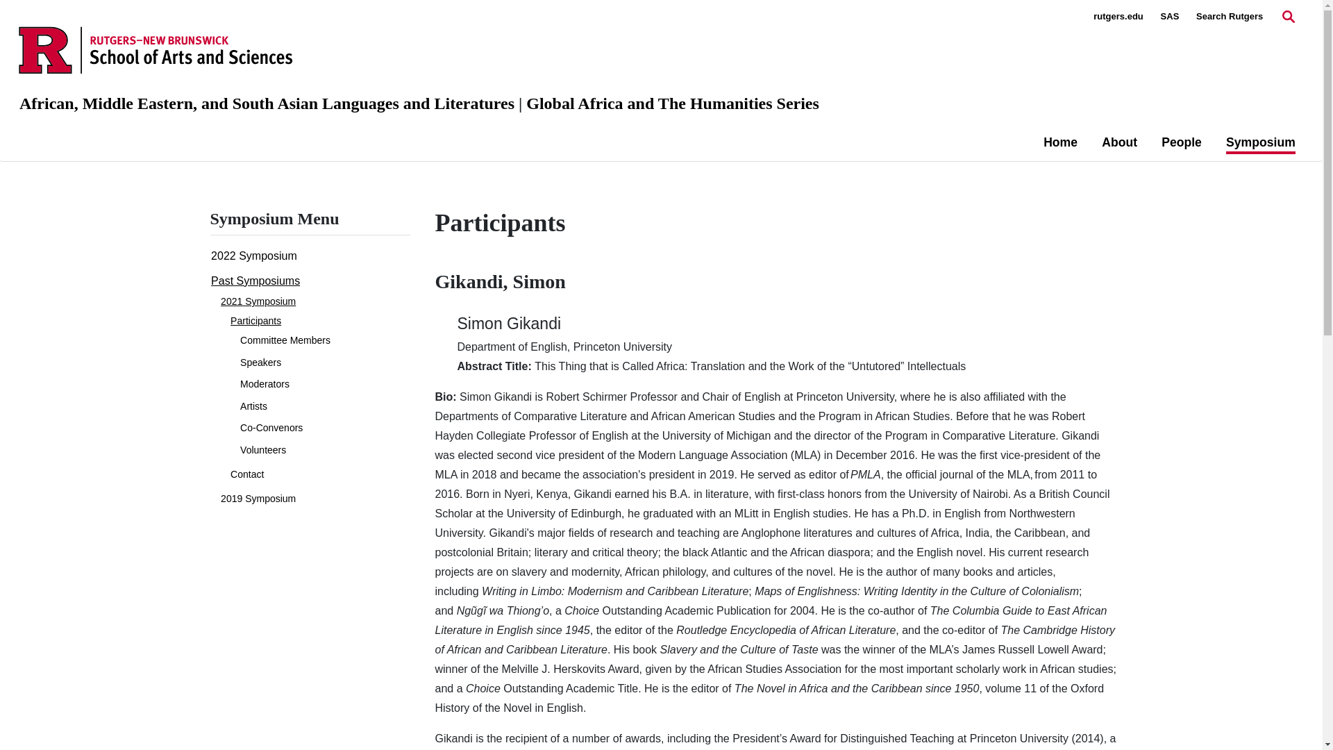 The height and width of the screenshot is (750, 1333). I want to click on Global Africa and The Humanities Series, so click(673, 103).